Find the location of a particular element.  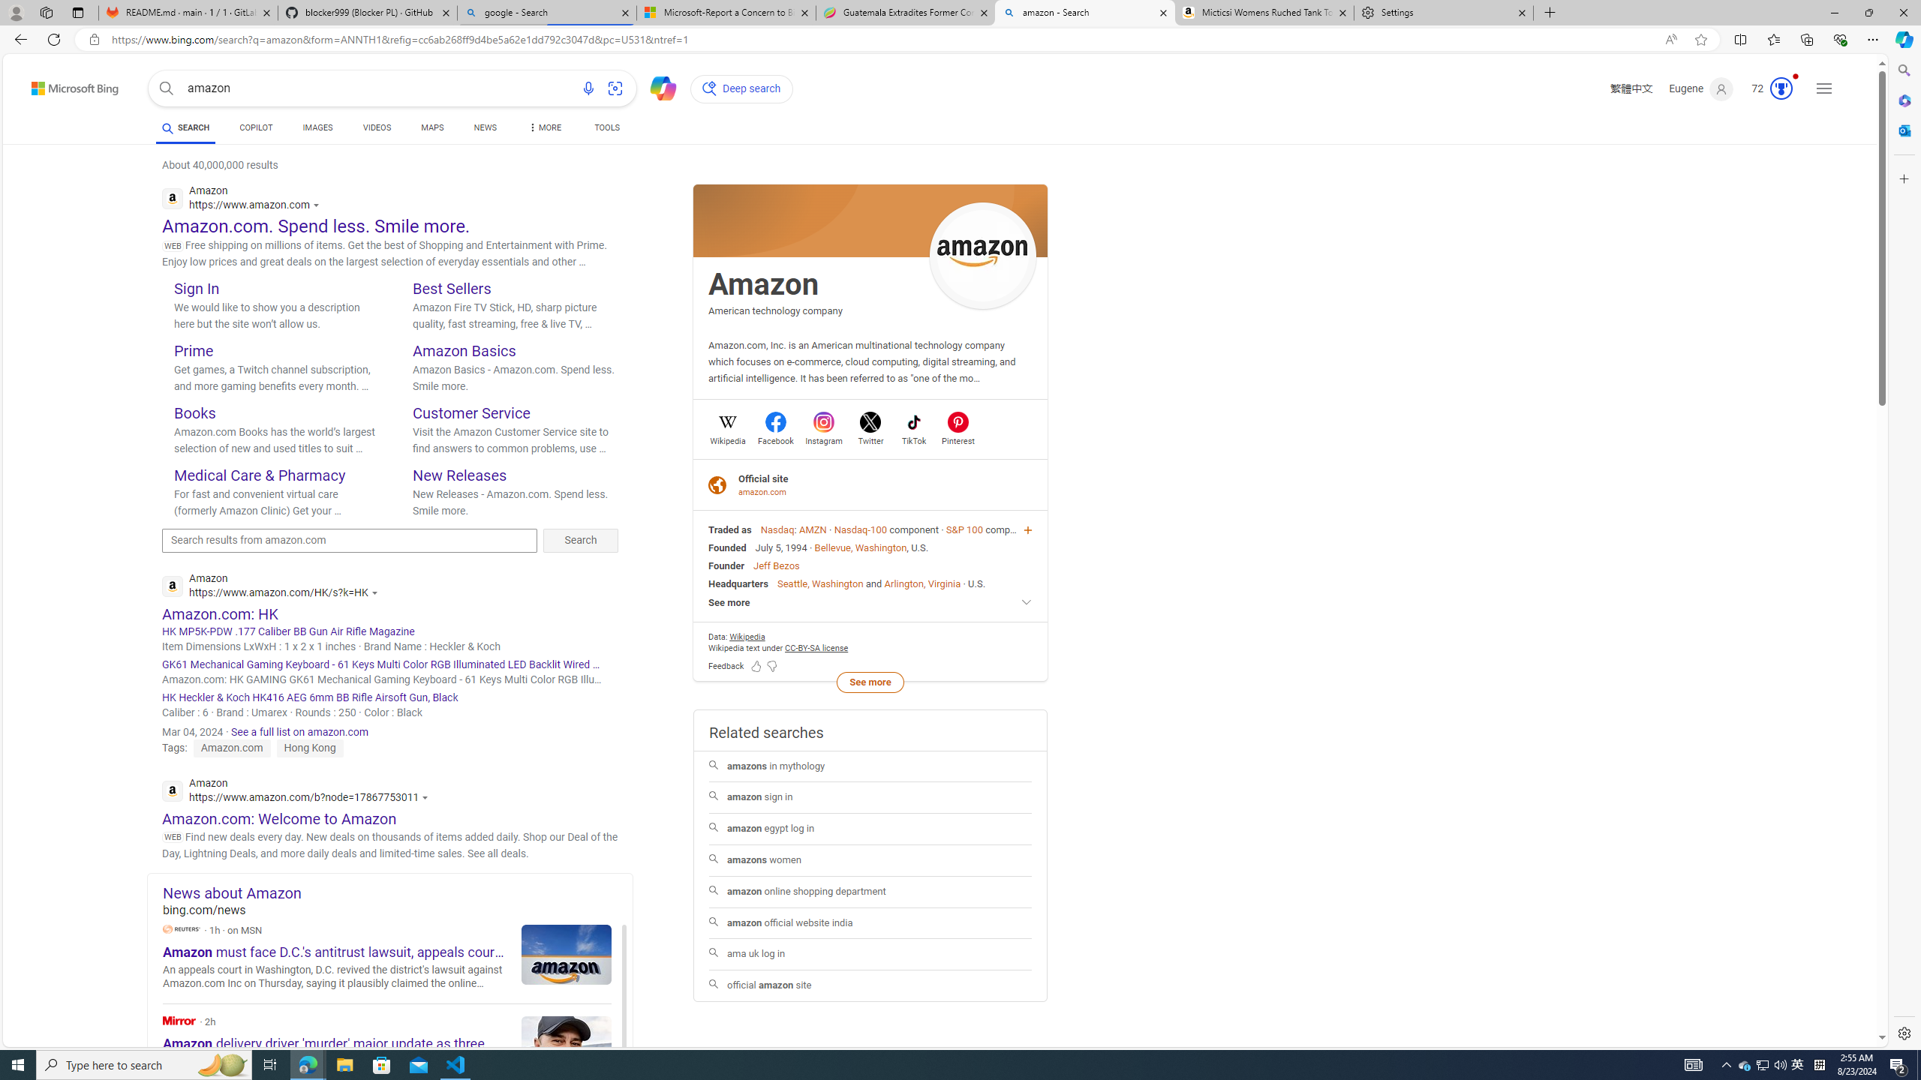

Arlington, Virginia is located at coordinates (921, 583).